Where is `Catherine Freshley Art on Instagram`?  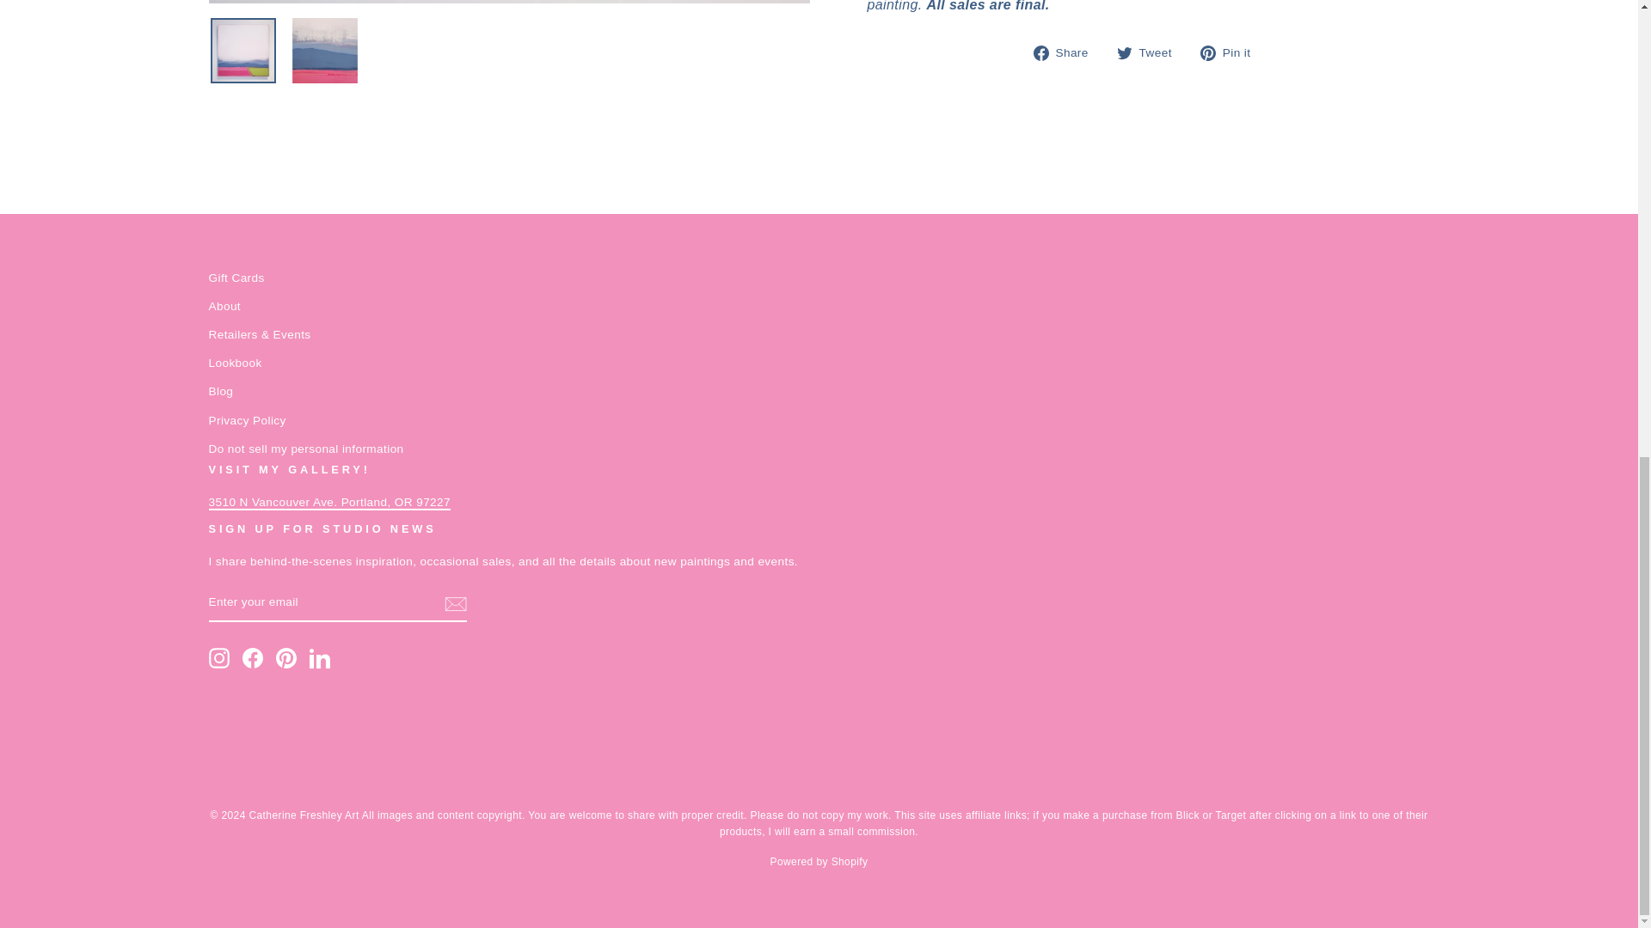 Catherine Freshley Art on Instagram is located at coordinates (218, 657).